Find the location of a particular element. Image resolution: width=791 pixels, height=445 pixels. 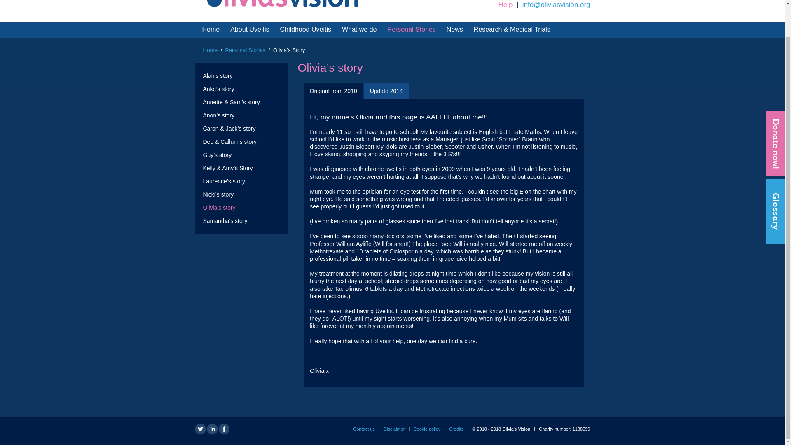

What we do is located at coordinates (359, 29).